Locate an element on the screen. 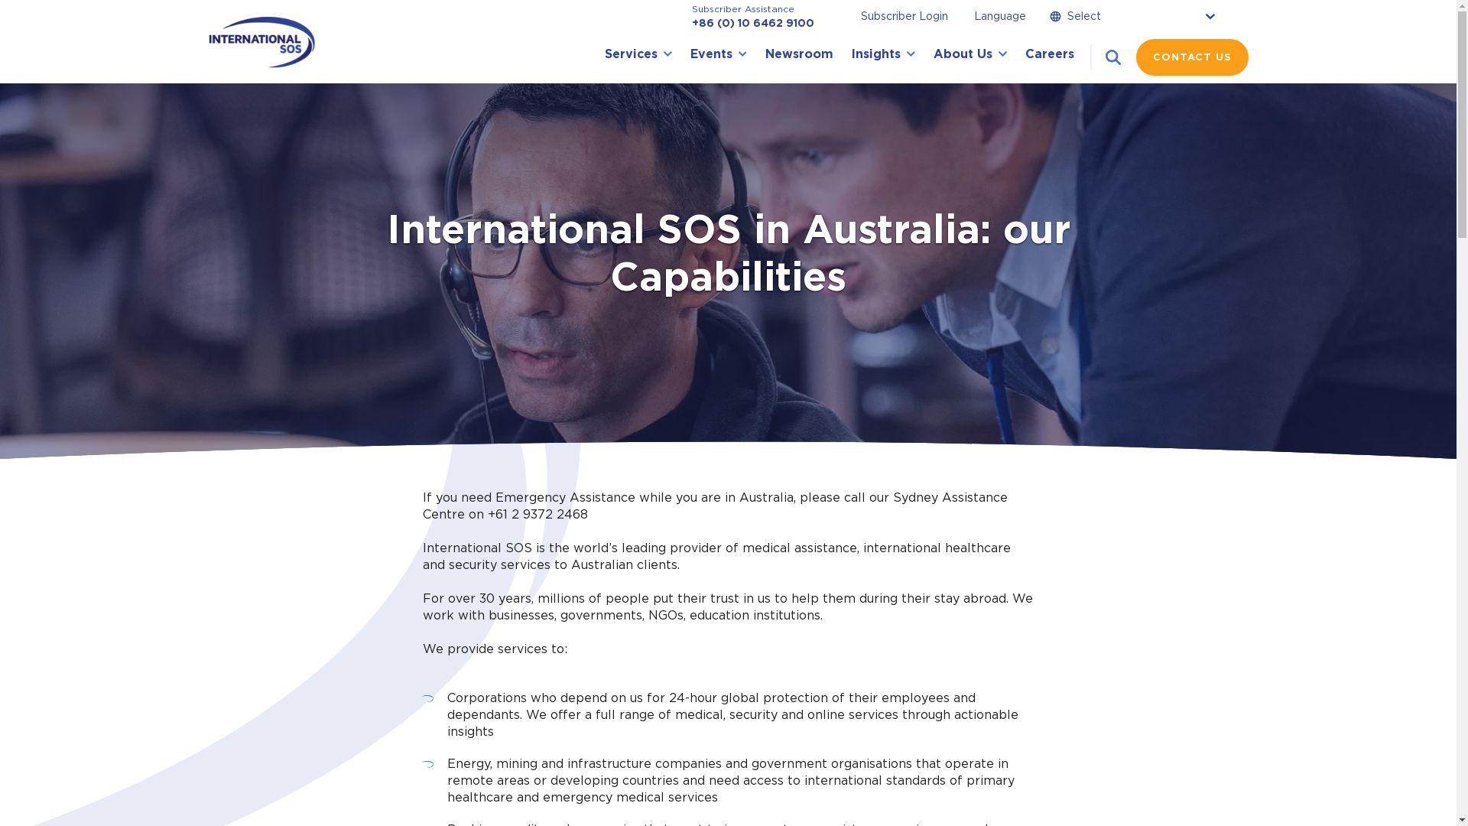 This screenshot has width=1468, height=826. Insights is located at coordinates (884, 57).